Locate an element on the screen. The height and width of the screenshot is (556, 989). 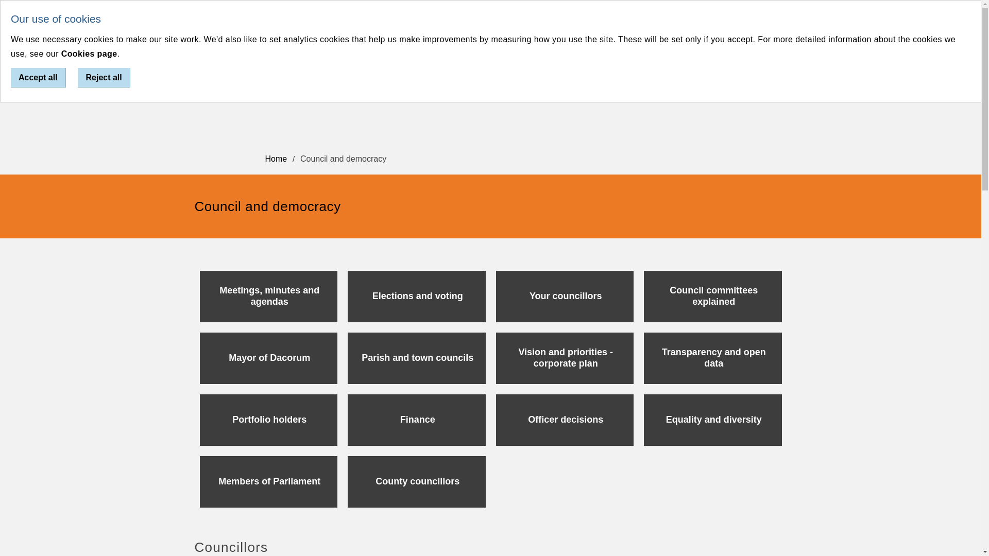
Search is located at coordinates (778, 21).